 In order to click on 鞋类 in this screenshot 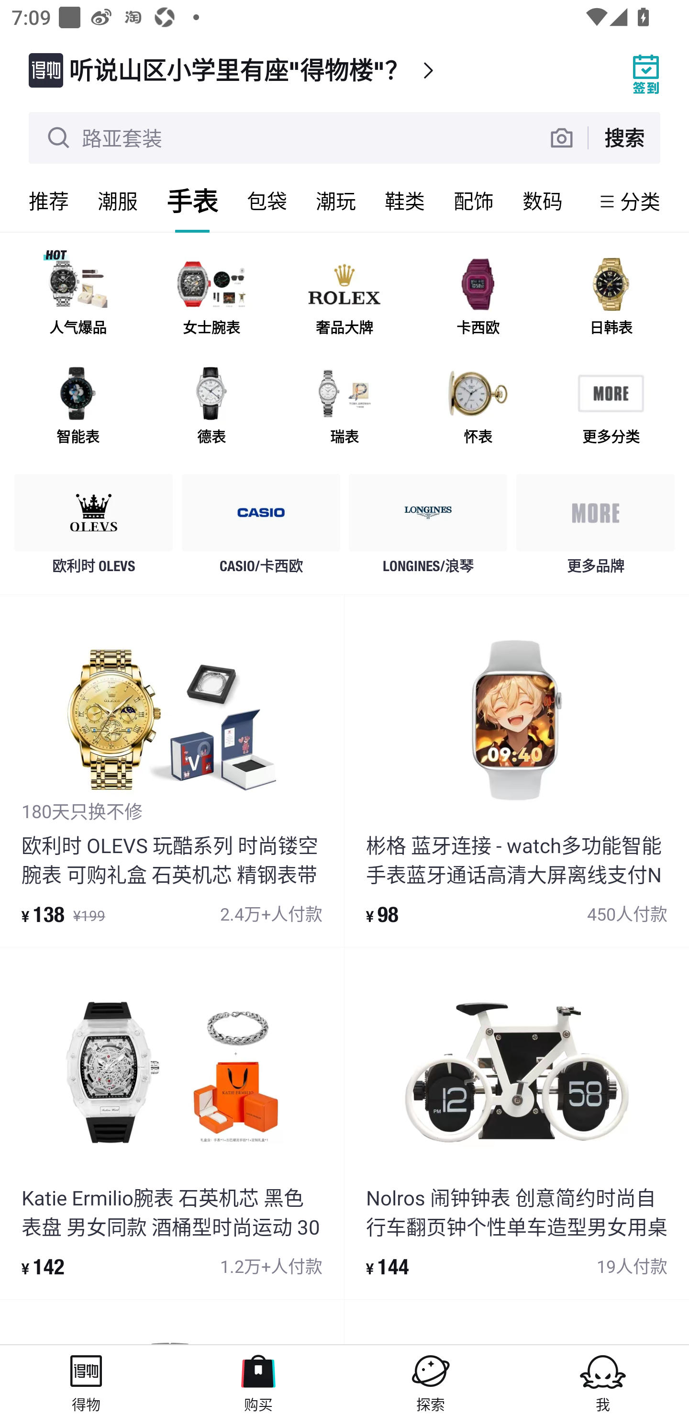, I will do `click(405, 201)`.